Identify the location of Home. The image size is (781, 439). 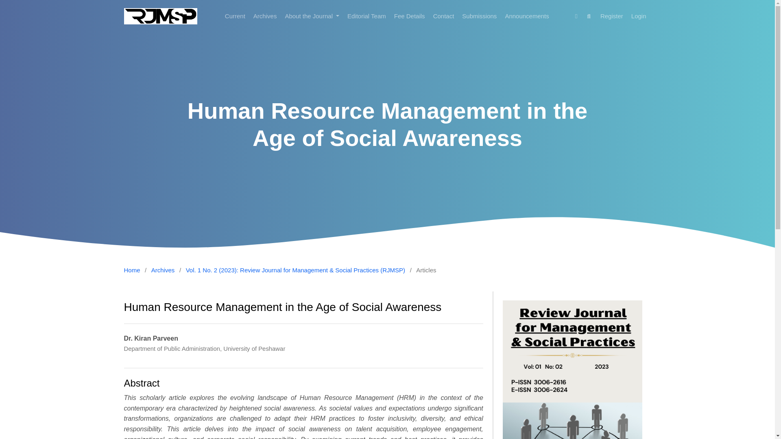
(606, 16).